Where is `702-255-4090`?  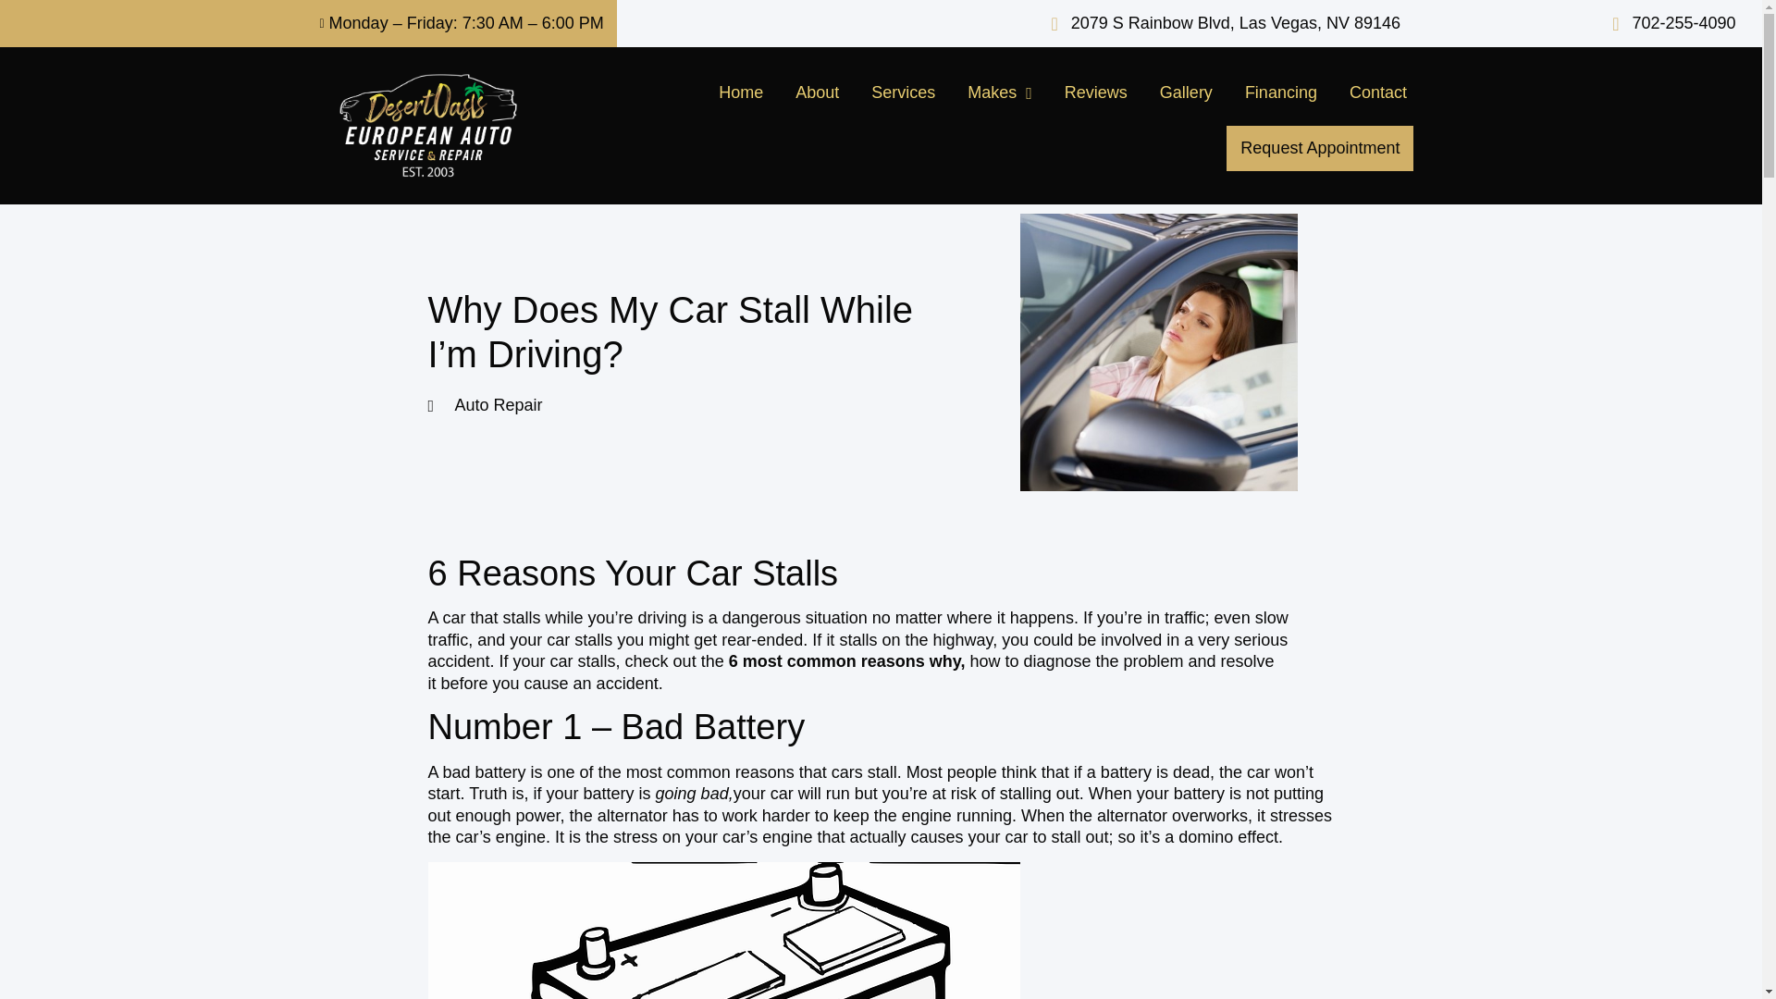
702-255-4090 is located at coordinates (1669, 23).